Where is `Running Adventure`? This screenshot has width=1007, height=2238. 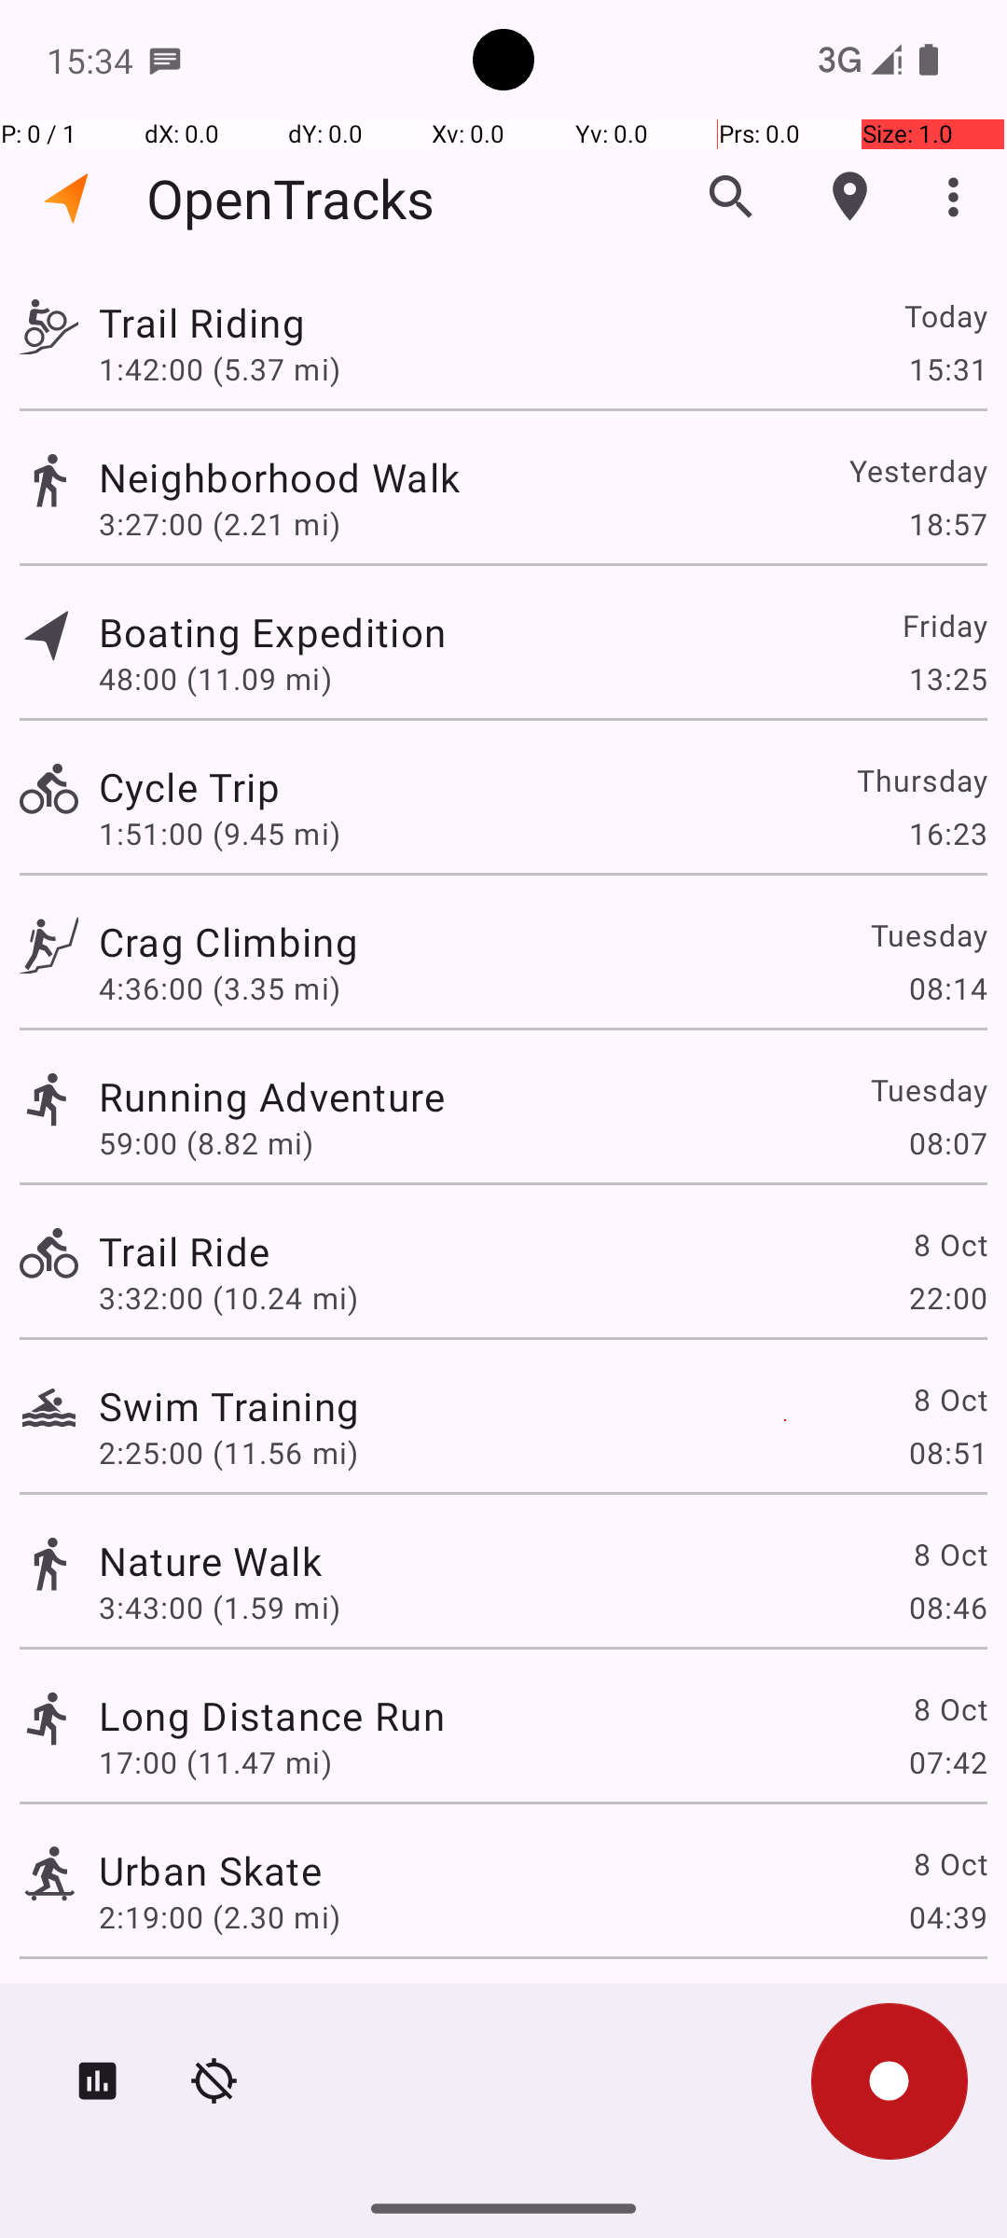
Running Adventure is located at coordinates (272, 1097).